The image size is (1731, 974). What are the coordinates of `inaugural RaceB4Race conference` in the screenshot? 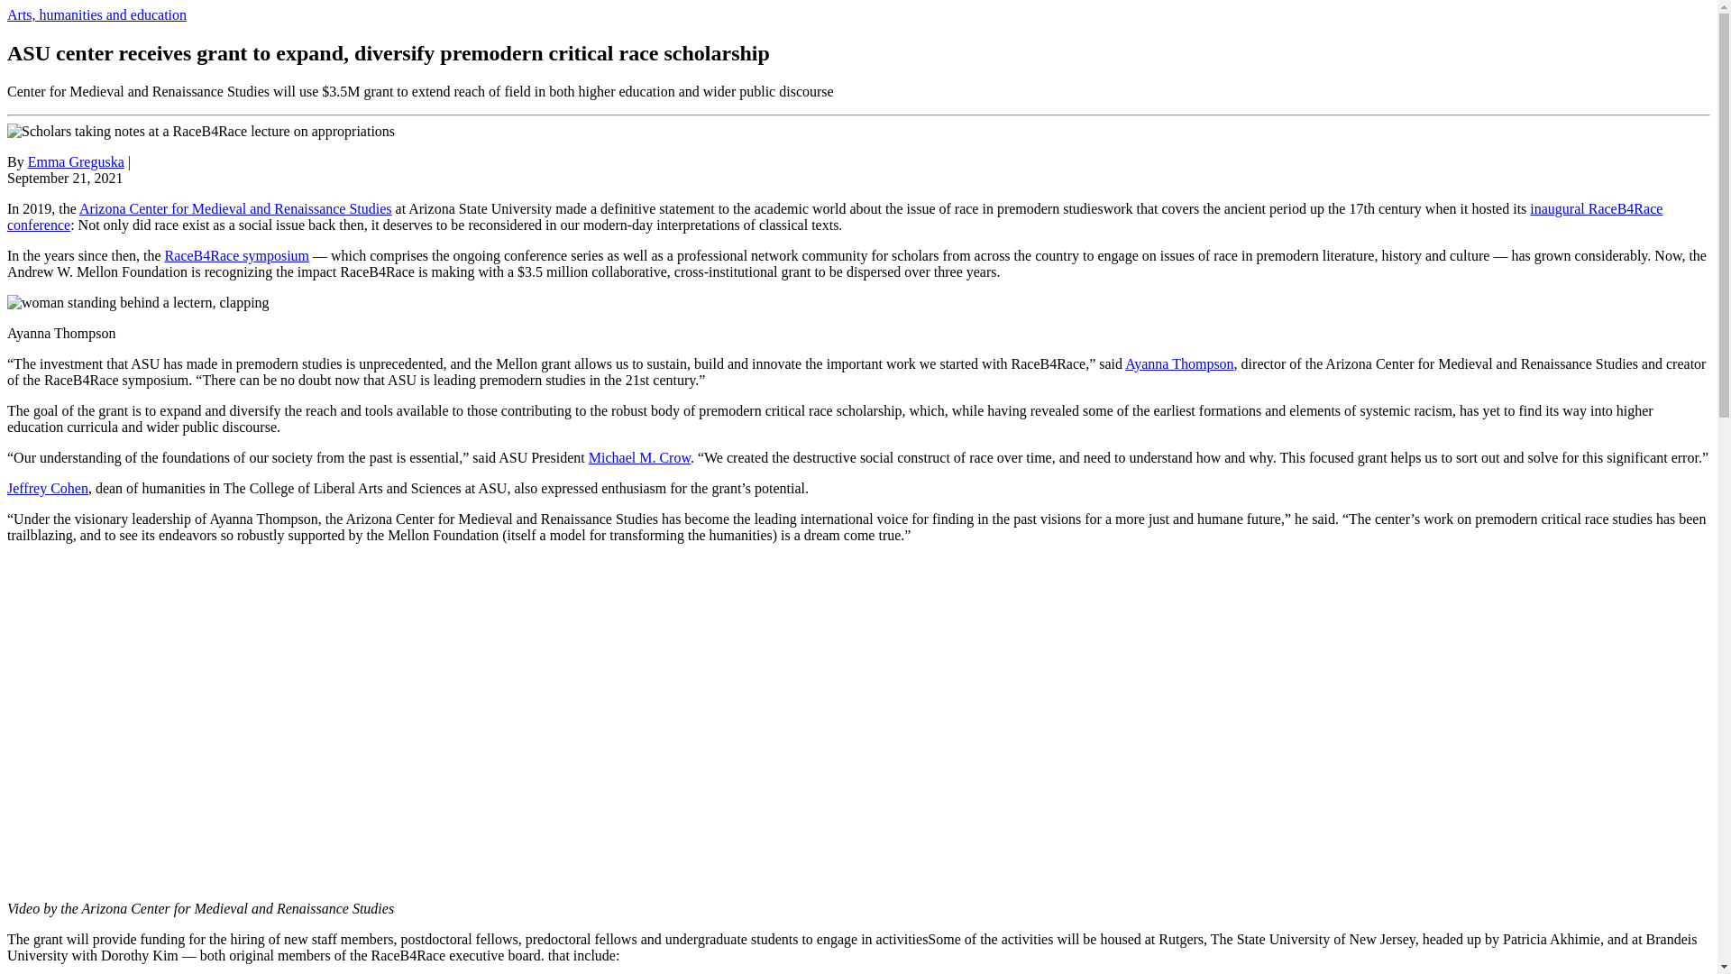 It's located at (834, 216).